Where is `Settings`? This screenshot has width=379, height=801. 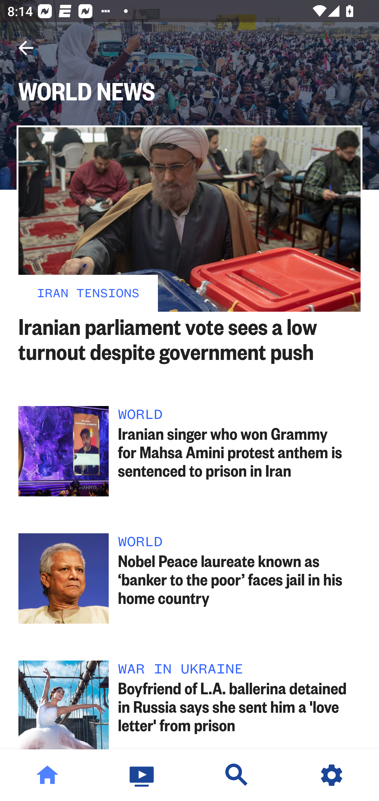 Settings is located at coordinates (332, 775).